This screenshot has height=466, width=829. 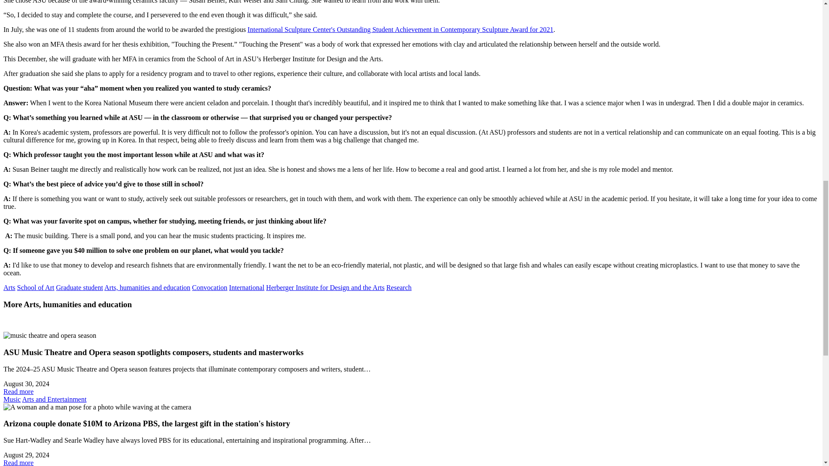 I want to click on School of Art, so click(x=36, y=287).